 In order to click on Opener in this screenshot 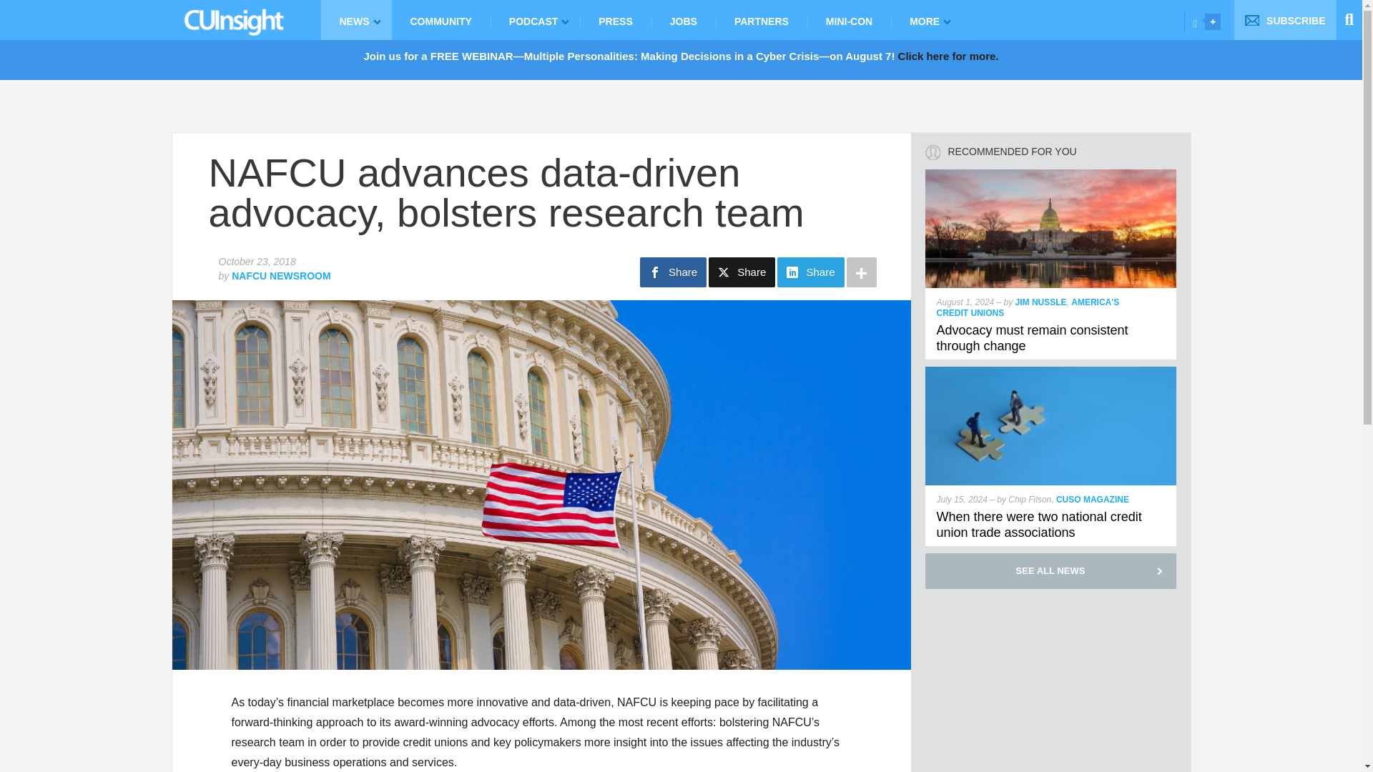, I will do `click(1213, 21)`.